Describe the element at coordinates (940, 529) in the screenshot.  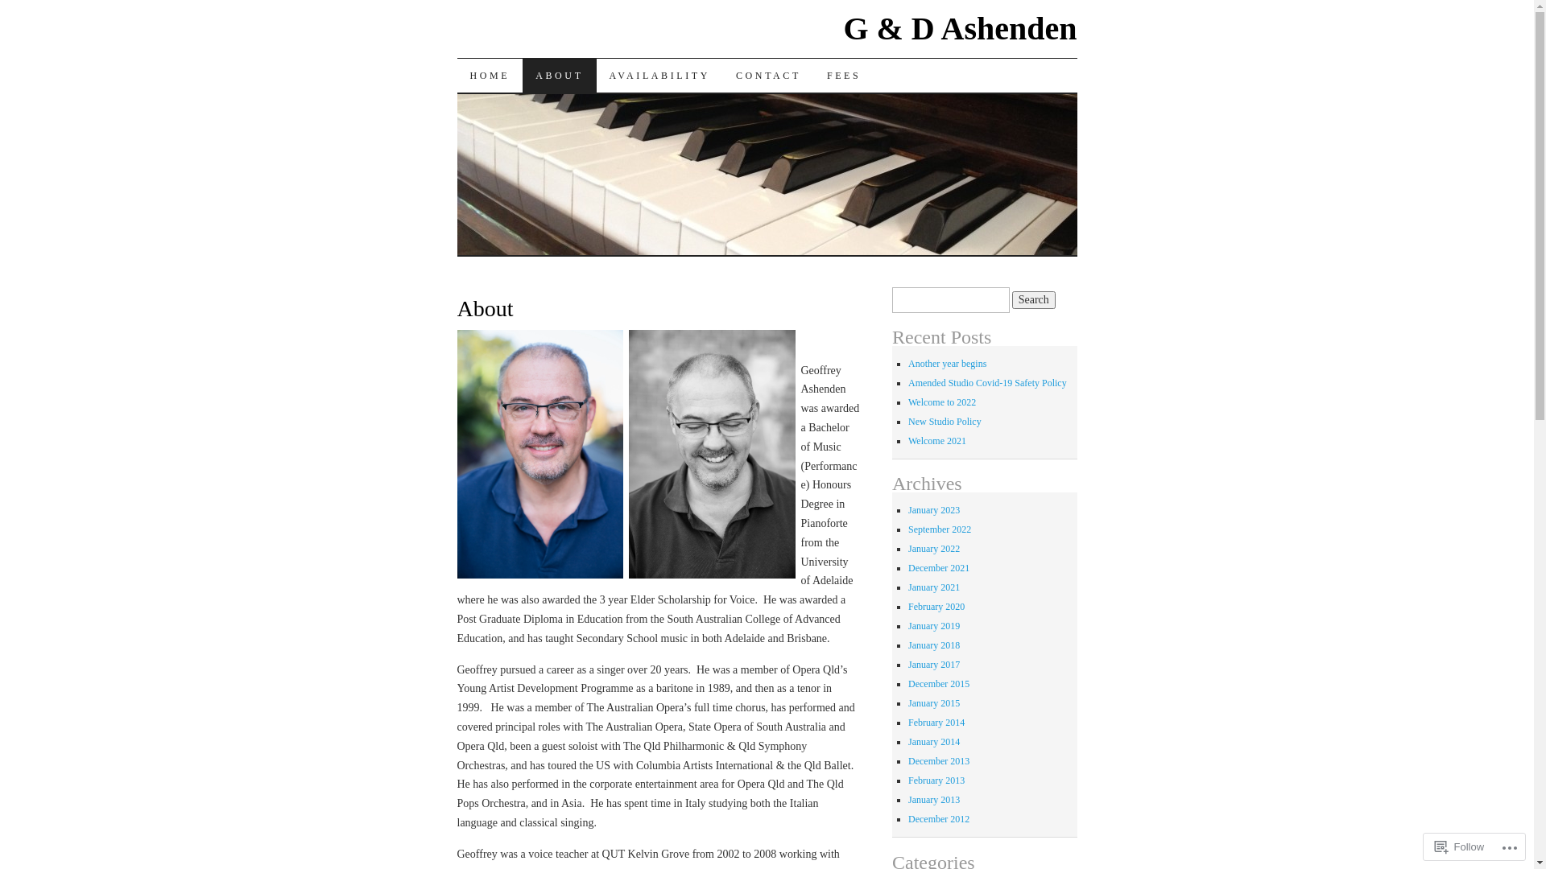
I see `September 2022` at that location.